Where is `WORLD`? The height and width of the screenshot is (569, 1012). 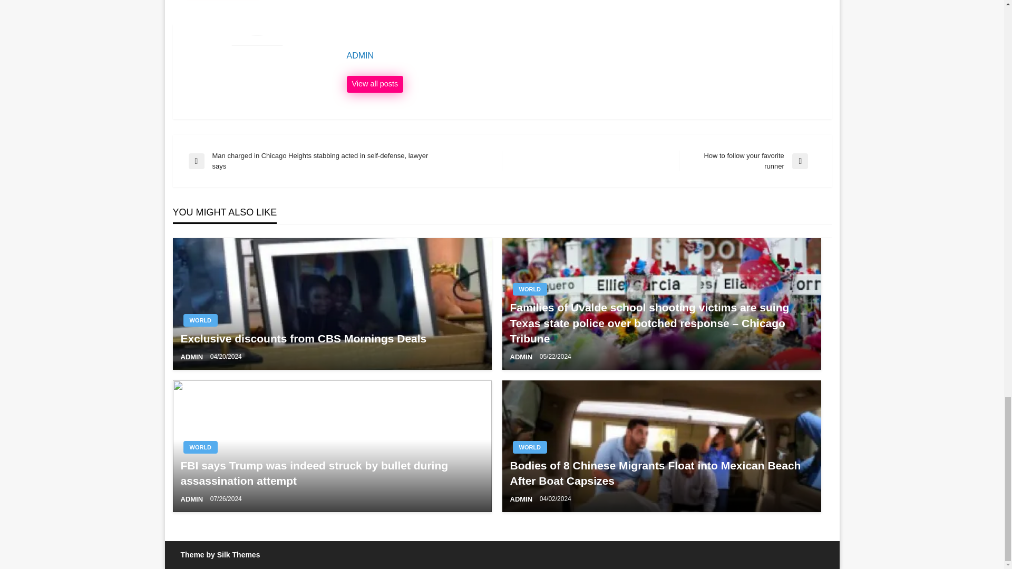 WORLD is located at coordinates (375, 84).